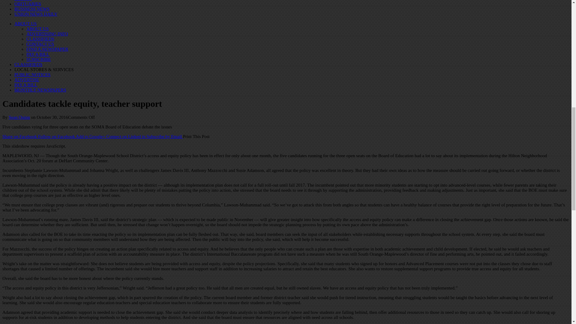 Image resolution: width=576 pixels, height=324 pixels. Describe the element at coordinates (36, 14) in the screenshot. I see `Union County News Website` at that location.